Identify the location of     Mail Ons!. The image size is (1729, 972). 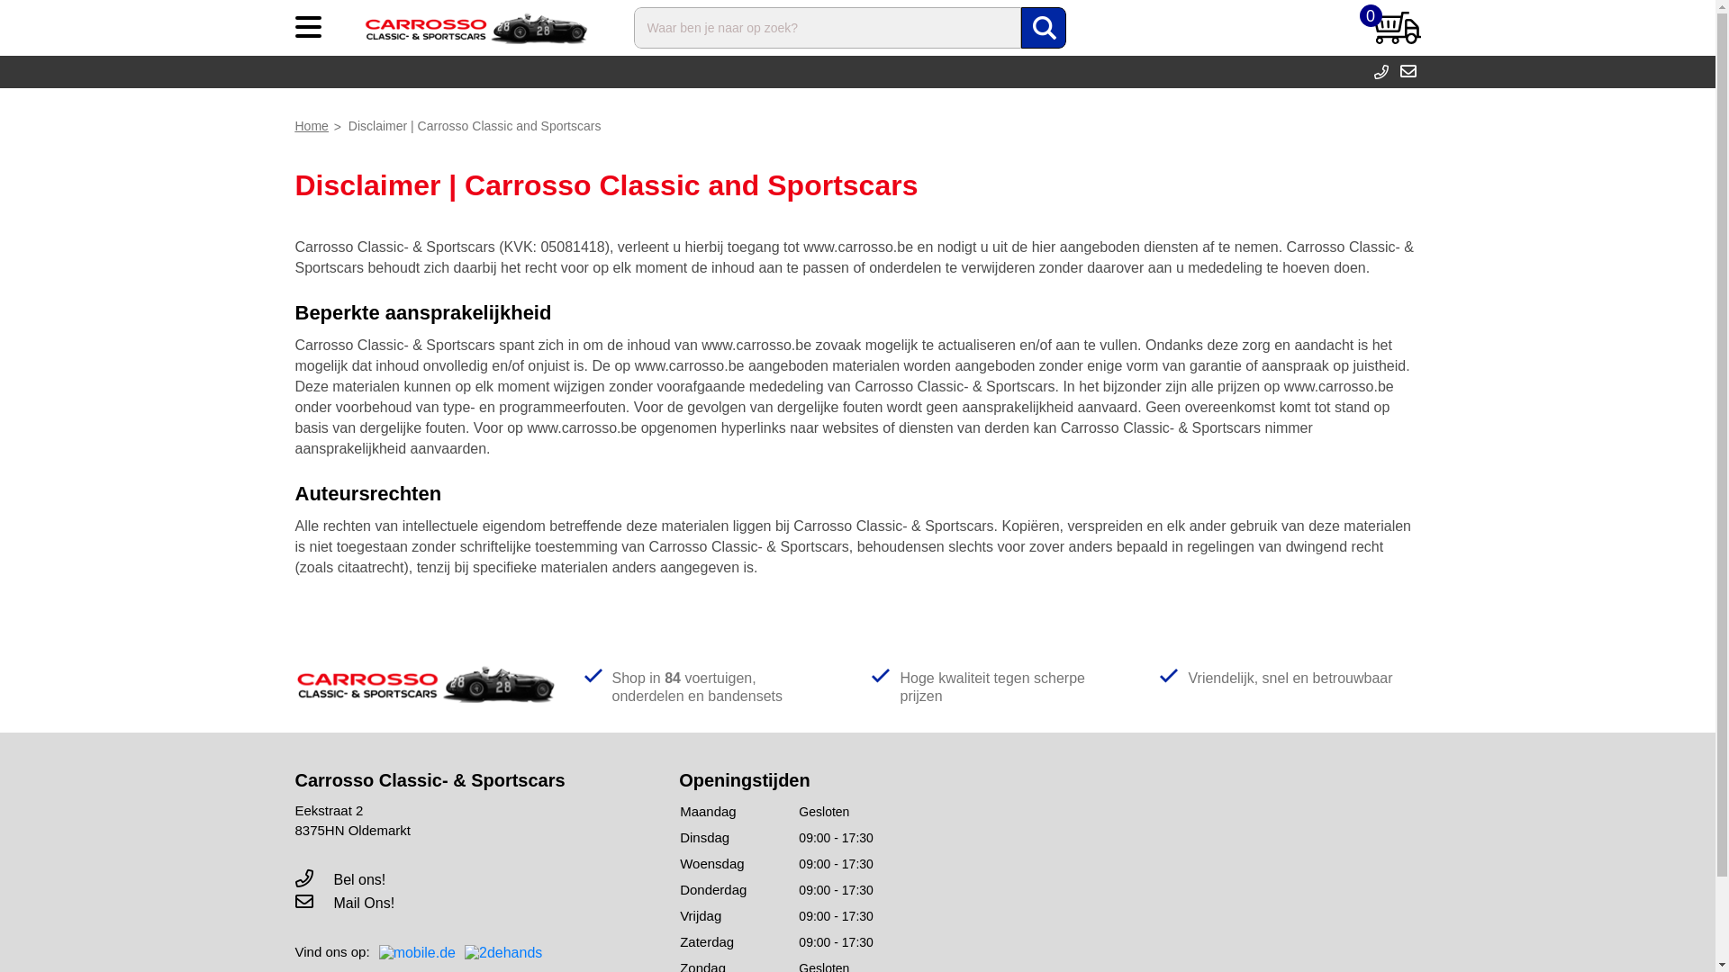
(346, 904).